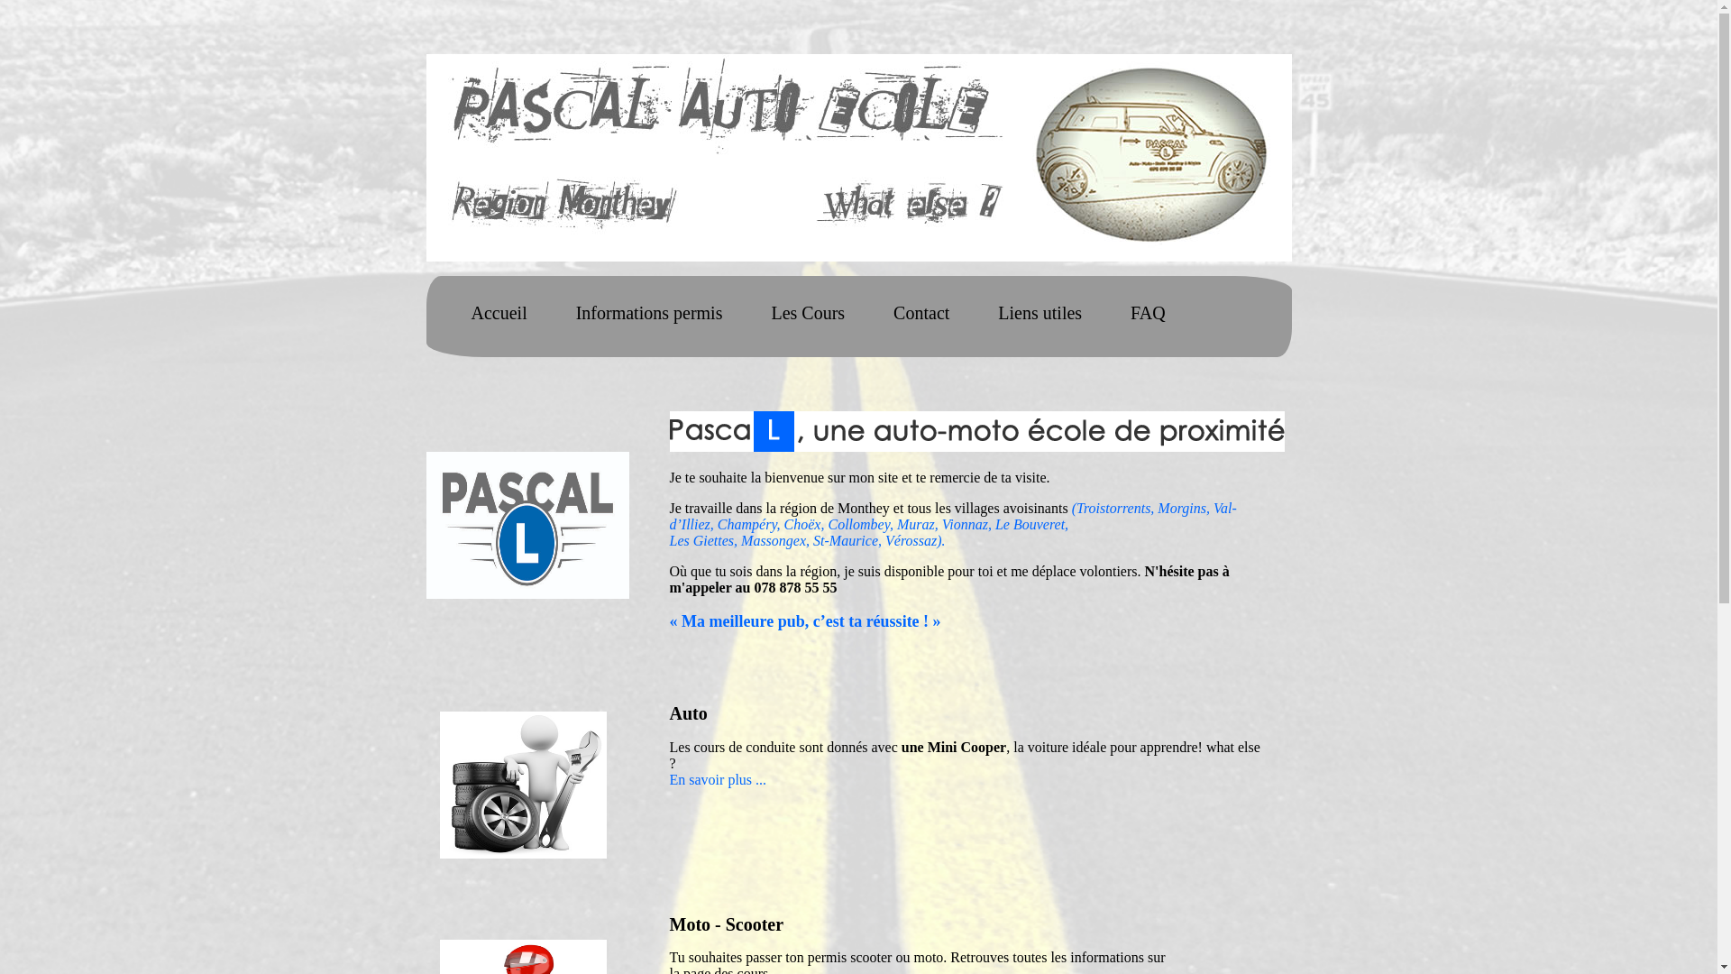 The height and width of the screenshot is (974, 1731). What do you see at coordinates (688, 713) in the screenshot?
I see `Auto` at bounding box center [688, 713].